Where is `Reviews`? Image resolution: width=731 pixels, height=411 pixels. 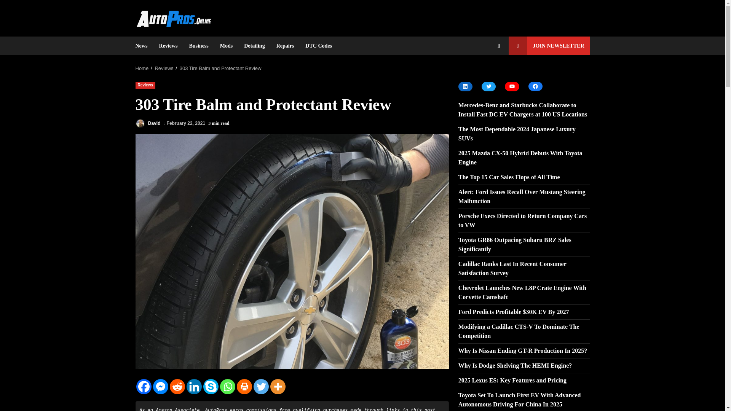 Reviews is located at coordinates (164, 68).